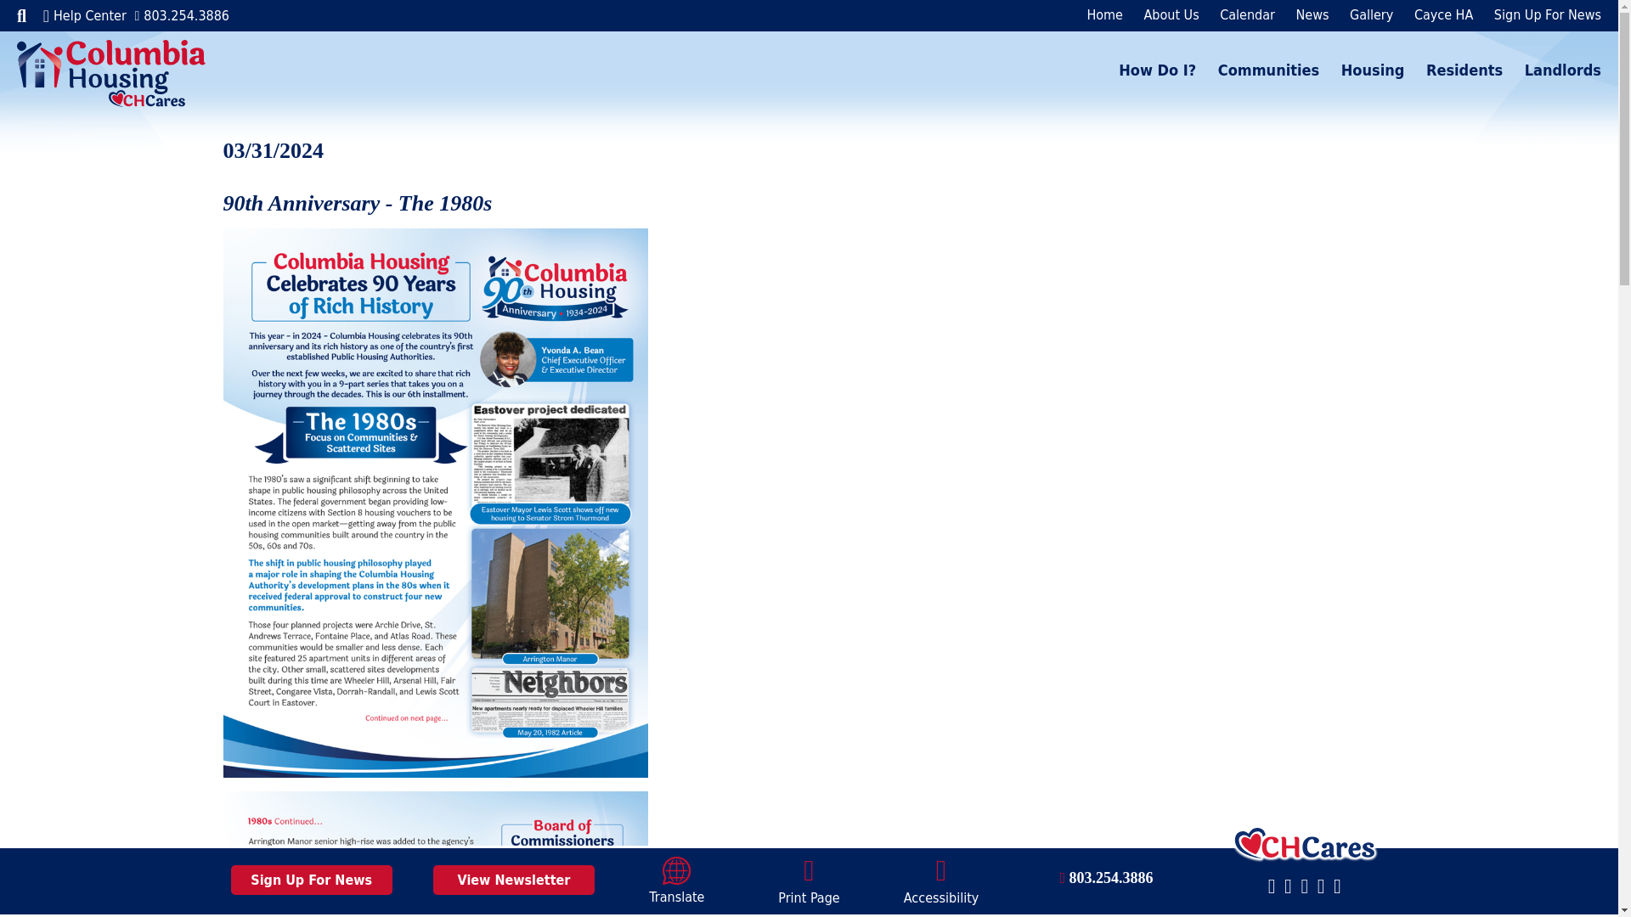  Describe the element at coordinates (1157, 70) in the screenshot. I see `How Do I?` at that location.